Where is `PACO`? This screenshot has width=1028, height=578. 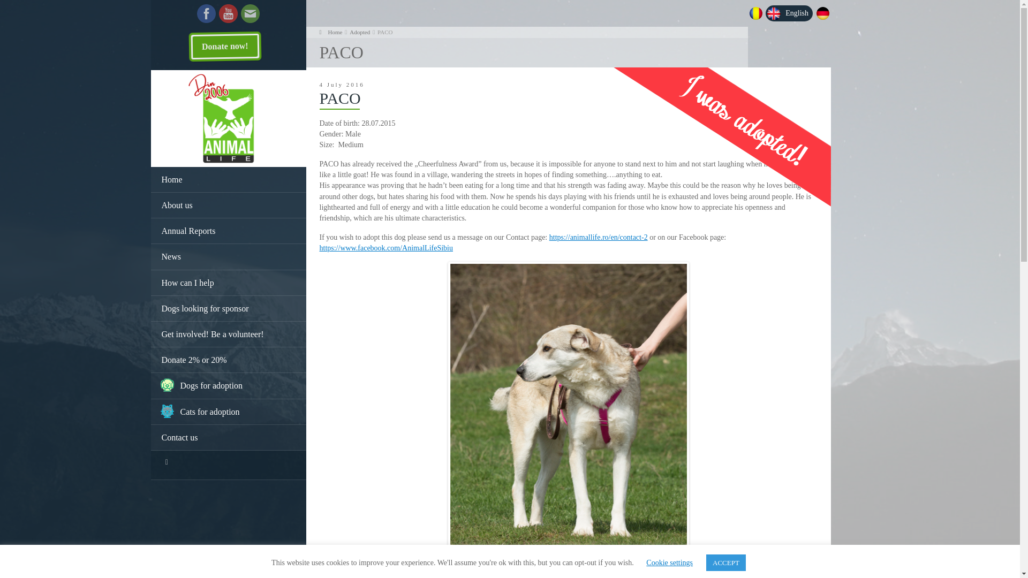 PACO is located at coordinates (384, 32).